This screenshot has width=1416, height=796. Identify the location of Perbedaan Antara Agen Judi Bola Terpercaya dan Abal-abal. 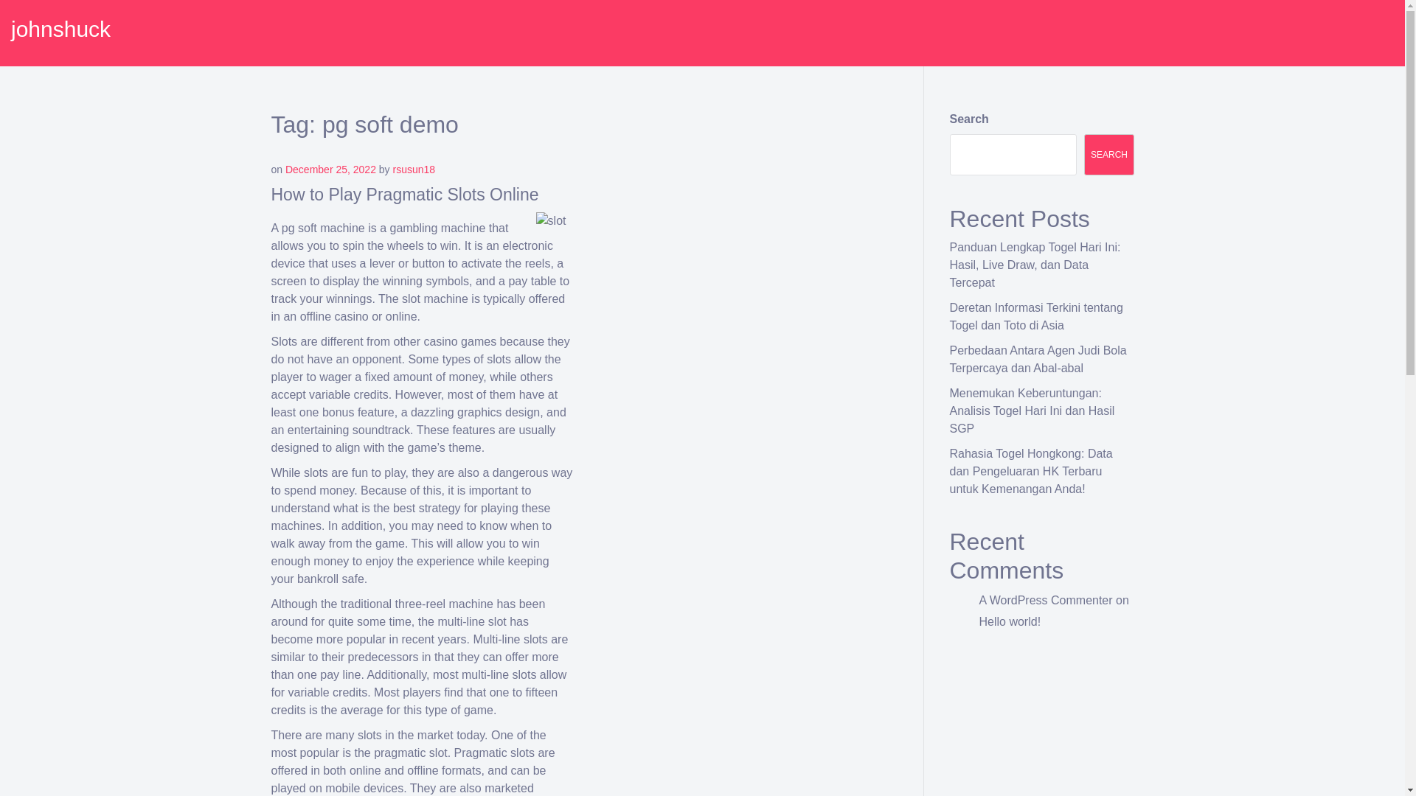
(1038, 358).